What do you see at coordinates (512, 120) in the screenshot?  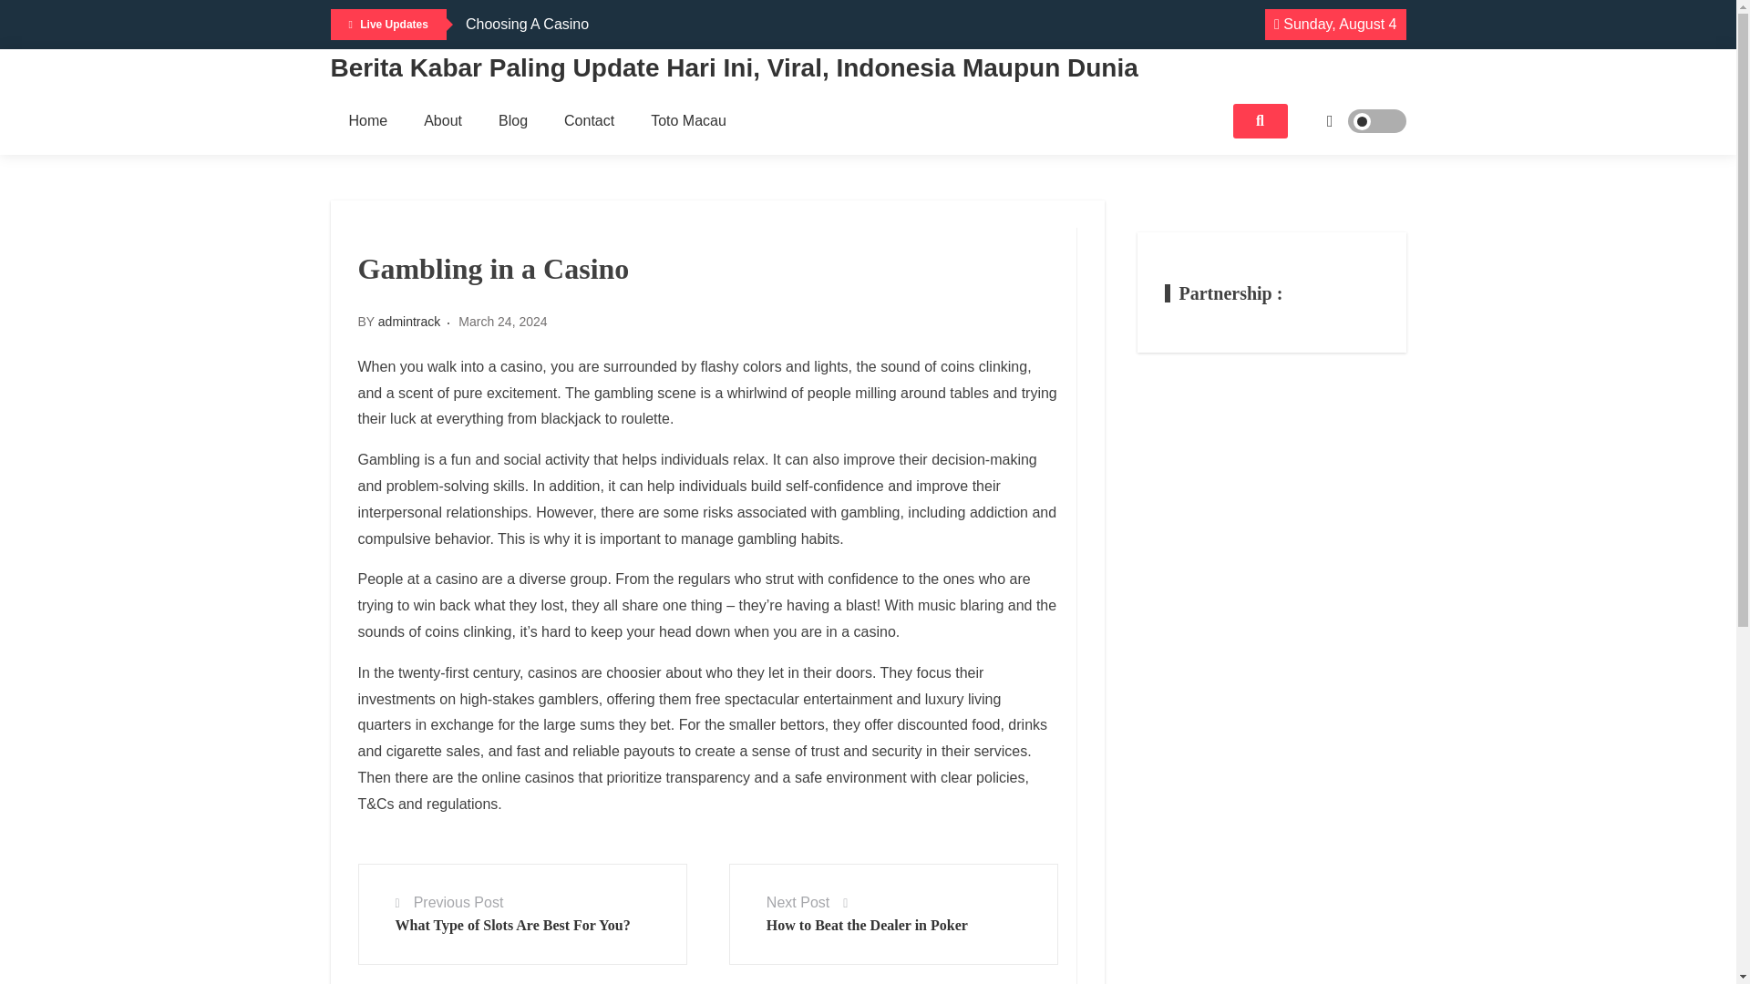 I see `Blog` at bounding box center [512, 120].